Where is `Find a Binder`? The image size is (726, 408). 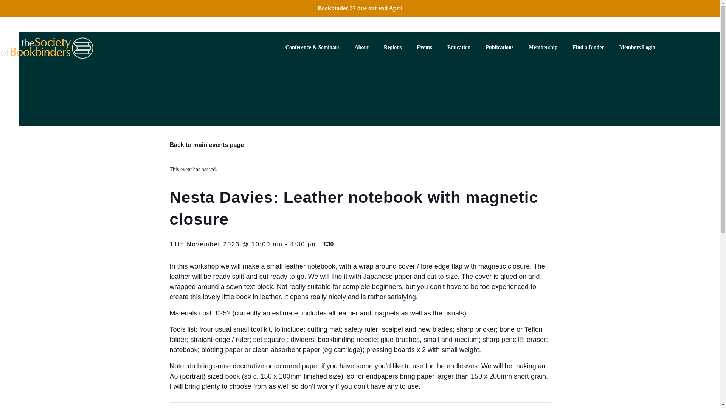
Find a Binder is located at coordinates (588, 48).